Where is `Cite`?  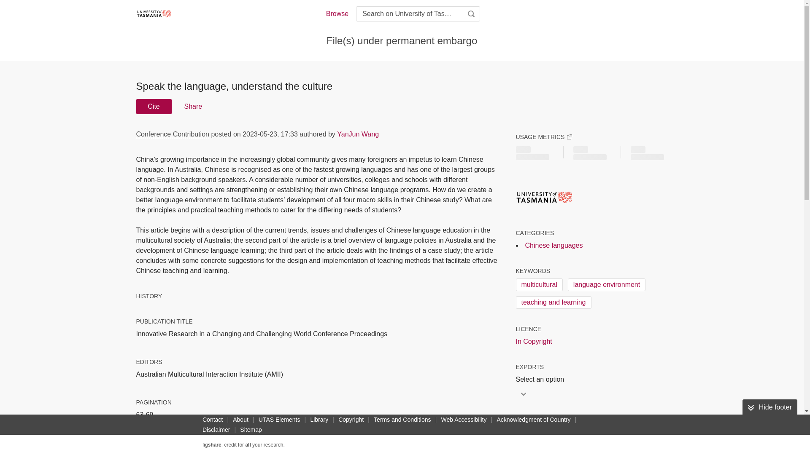
Cite is located at coordinates (154, 107).